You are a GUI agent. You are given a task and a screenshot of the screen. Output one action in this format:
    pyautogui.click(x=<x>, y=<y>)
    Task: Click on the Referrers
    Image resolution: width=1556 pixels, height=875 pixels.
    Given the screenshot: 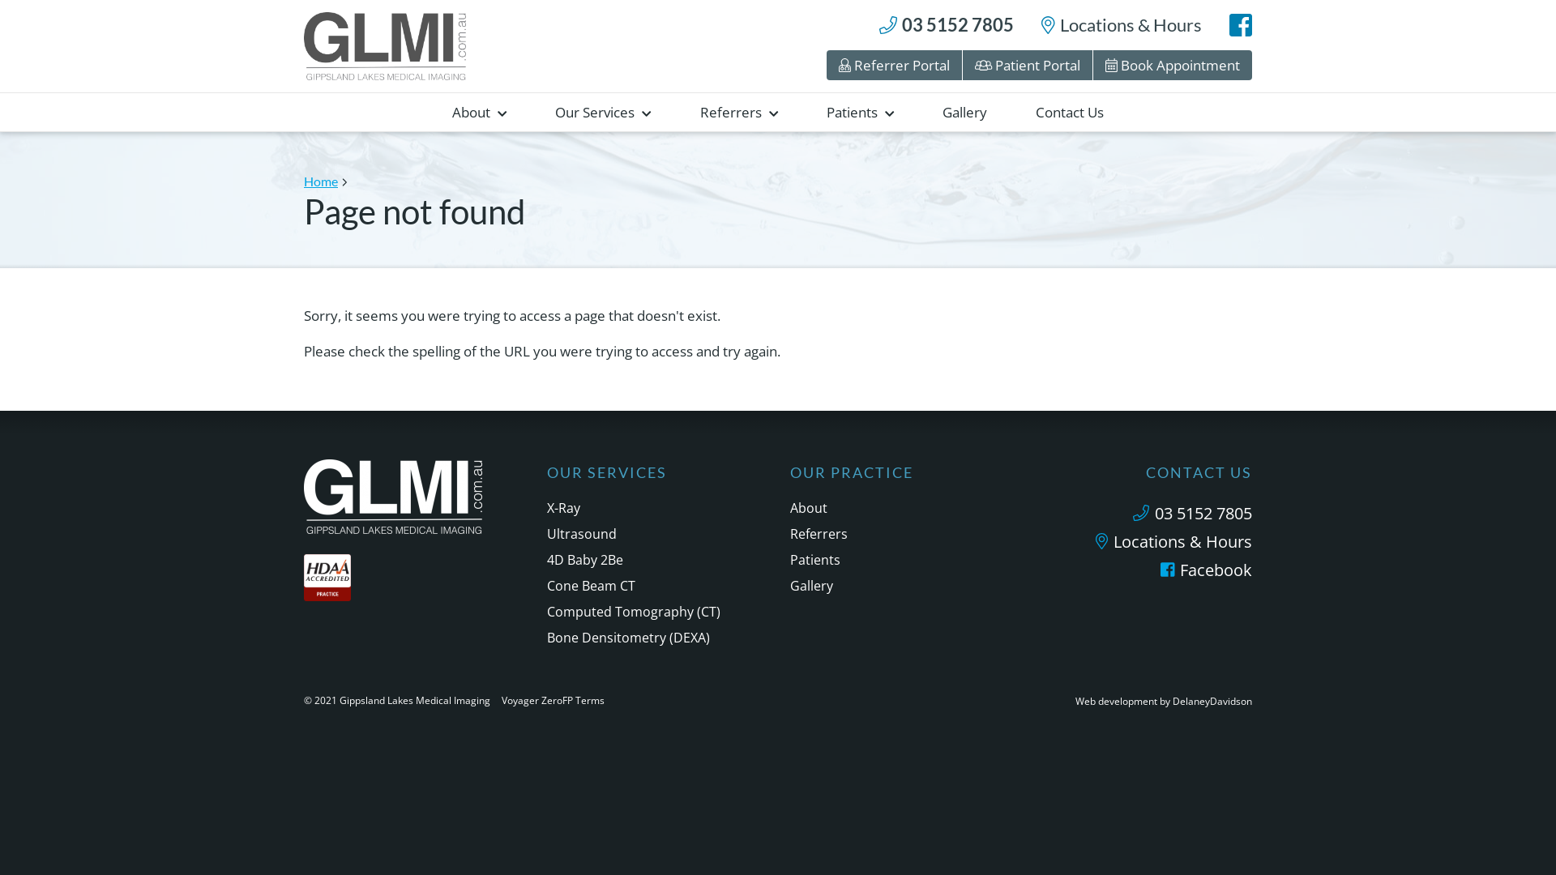 What is the action you would take?
    pyautogui.click(x=900, y=534)
    